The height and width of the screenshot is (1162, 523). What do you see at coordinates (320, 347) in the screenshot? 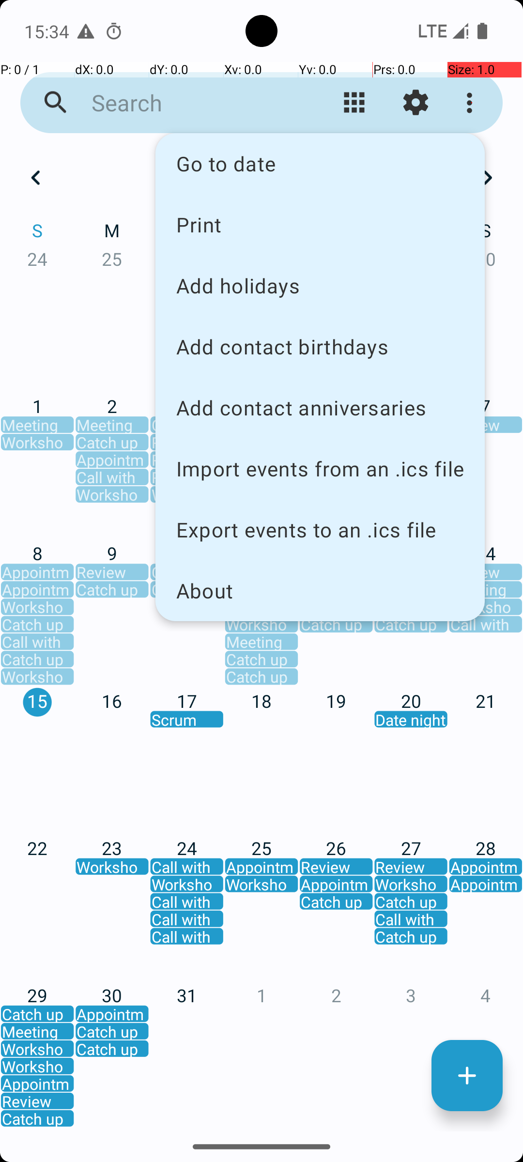
I see `Add contact birthdays` at bounding box center [320, 347].